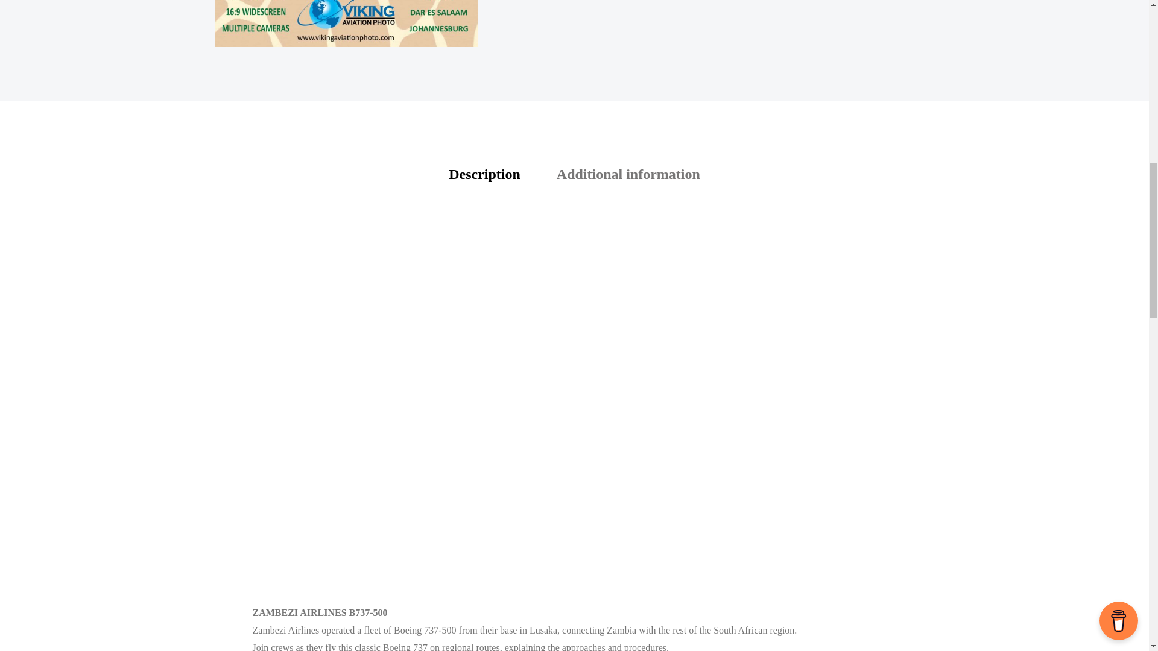 This screenshot has height=651, width=1158. Describe the element at coordinates (628, 174) in the screenshot. I see `Additional information` at that location.